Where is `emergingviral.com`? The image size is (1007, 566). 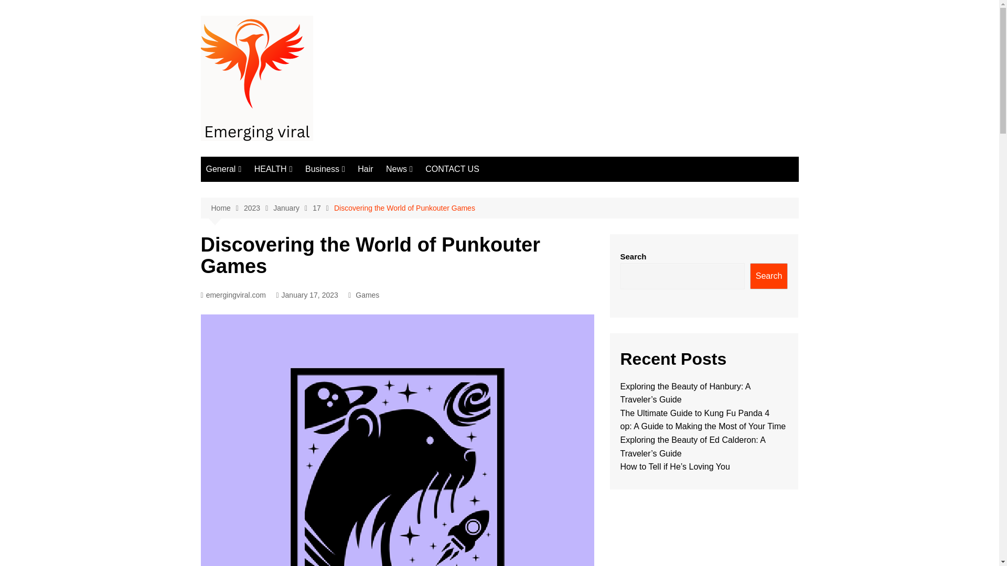
emergingviral.com is located at coordinates (233, 295).